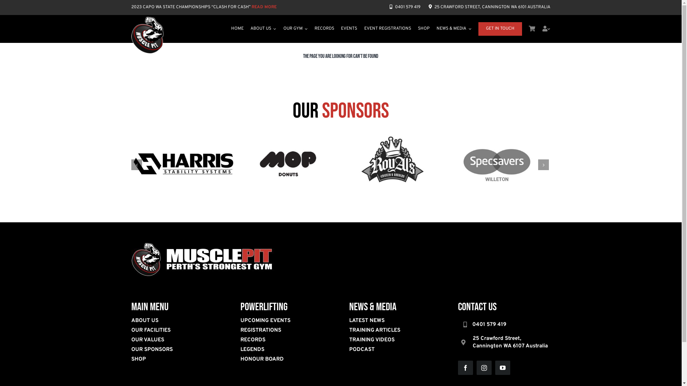 This screenshot has height=386, width=687. Describe the element at coordinates (489, 7) in the screenshot. I see `25 CRAWFORD STREET, CANNINGTON WA 6101 AUSTRALIA` at that location.